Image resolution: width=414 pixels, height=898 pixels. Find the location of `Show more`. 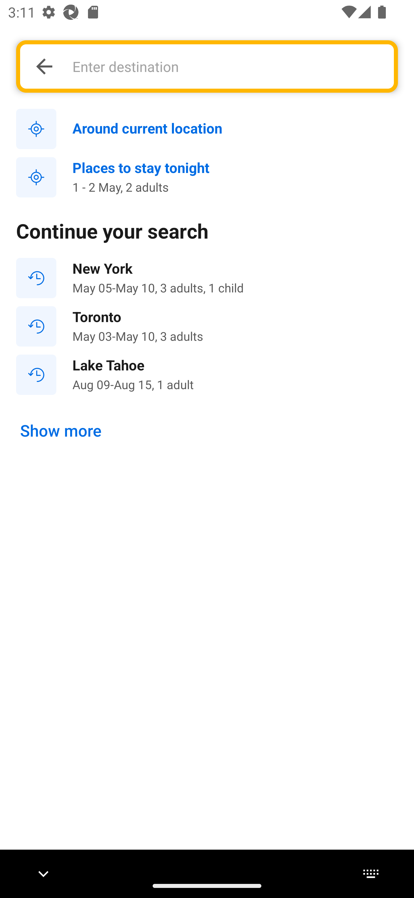

Show more is located at coordinates (61, 431).